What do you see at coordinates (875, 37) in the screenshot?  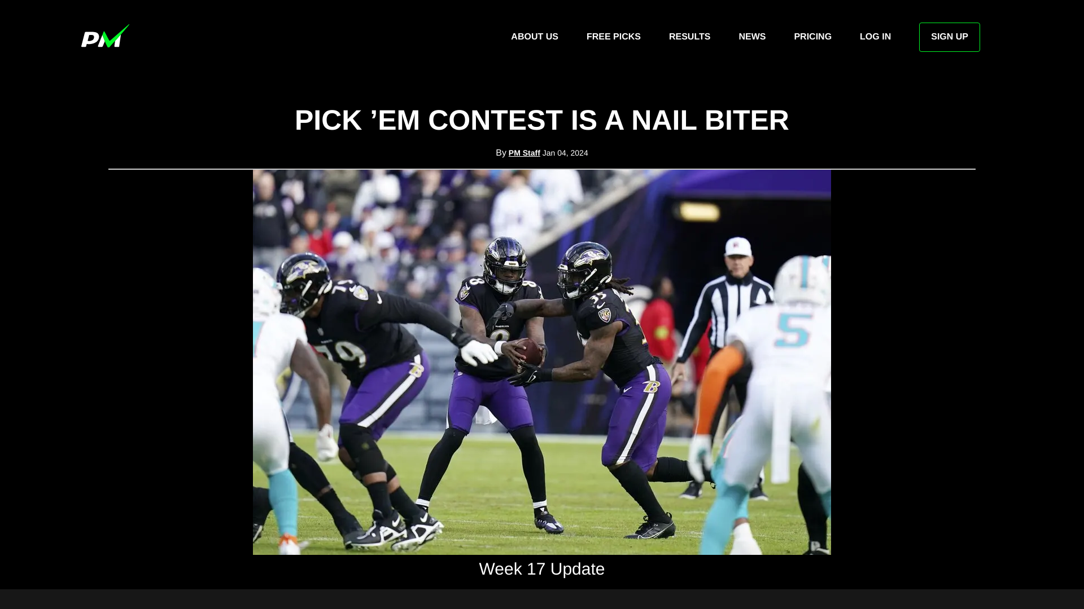 I see `LOG IN` at bounding box center [875, 37].